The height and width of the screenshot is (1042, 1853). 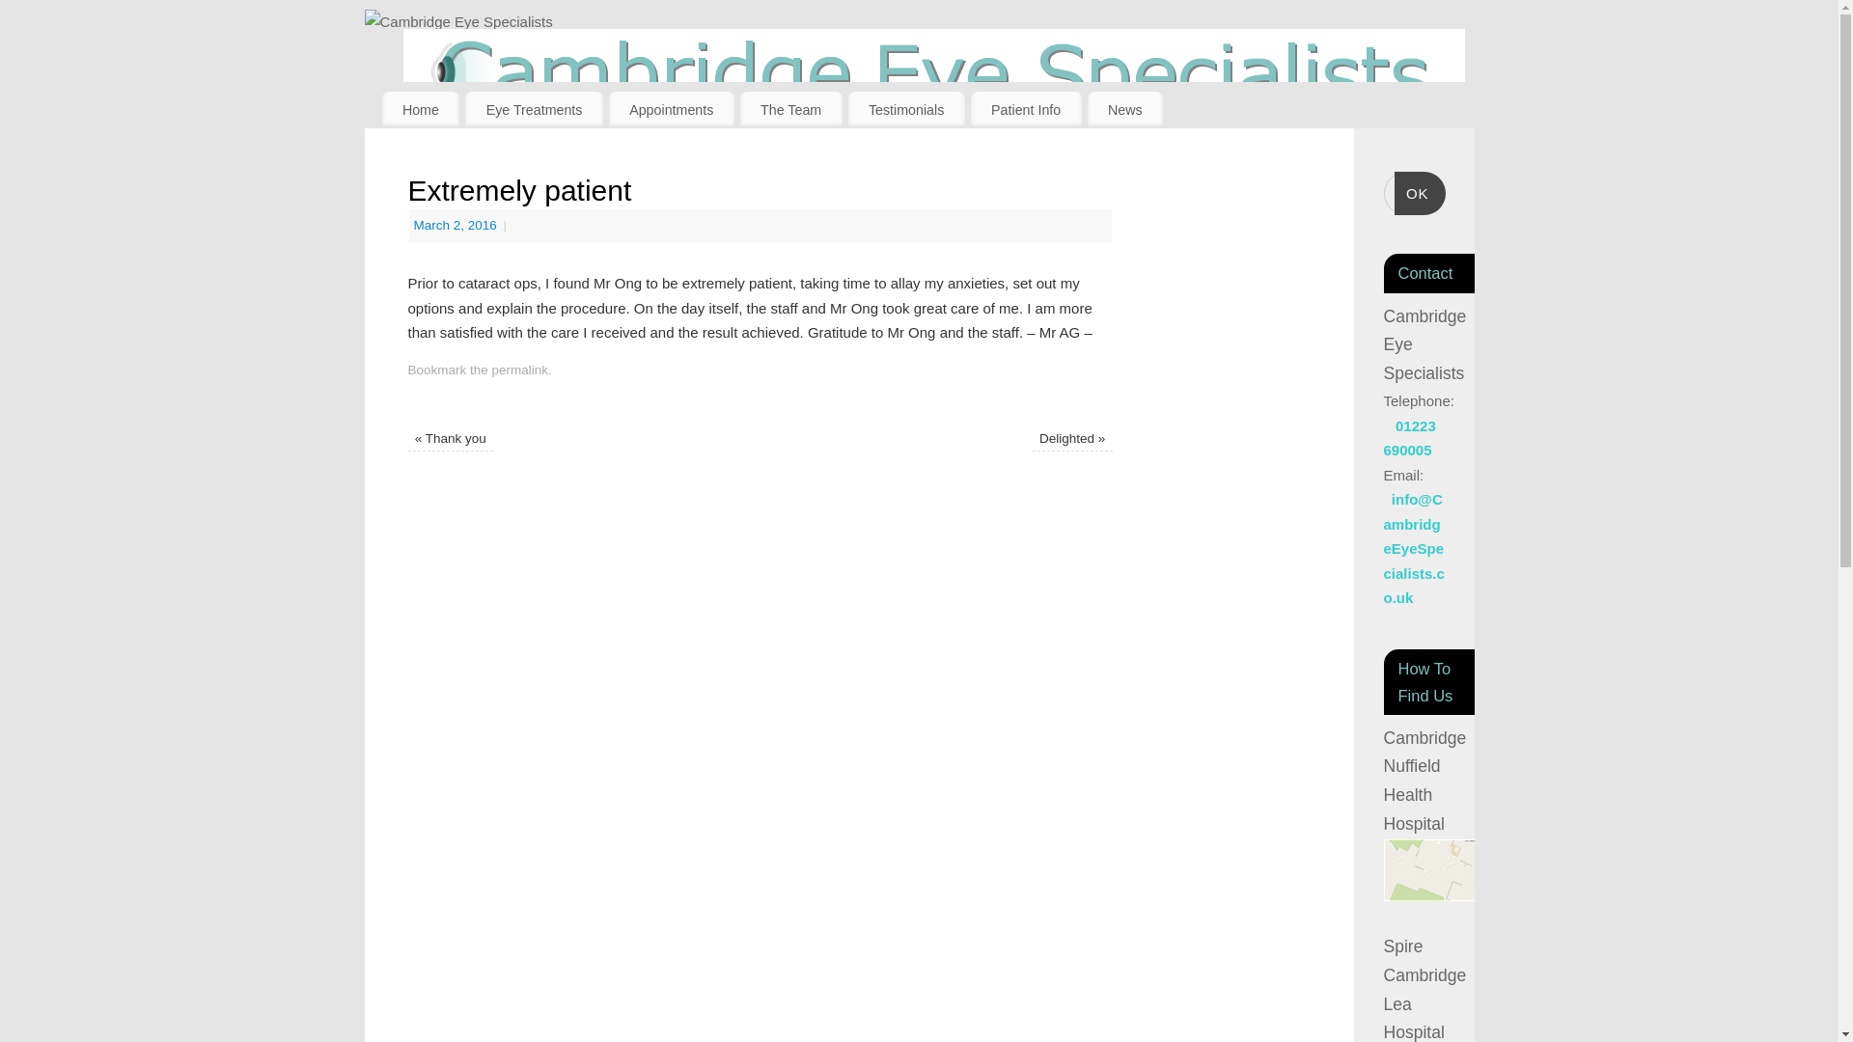 What do you see at coordinates (520, 369) in the screenshot?
I see `Permalink to Extremely patient` at bounding box center [520, 369].